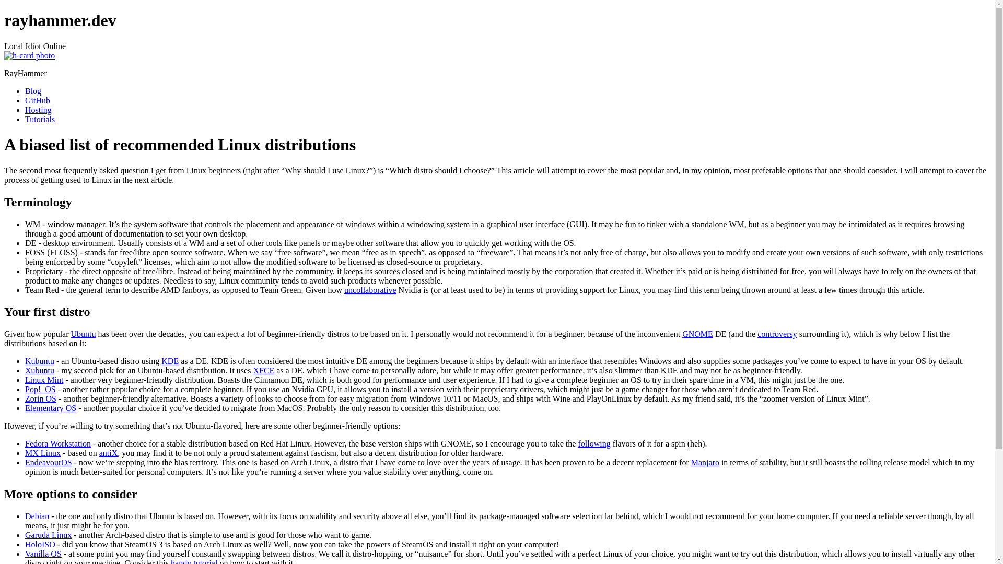  Describe the element at coordinates (370, 289) in the screenshot. I see `uncollaborative` at that location.